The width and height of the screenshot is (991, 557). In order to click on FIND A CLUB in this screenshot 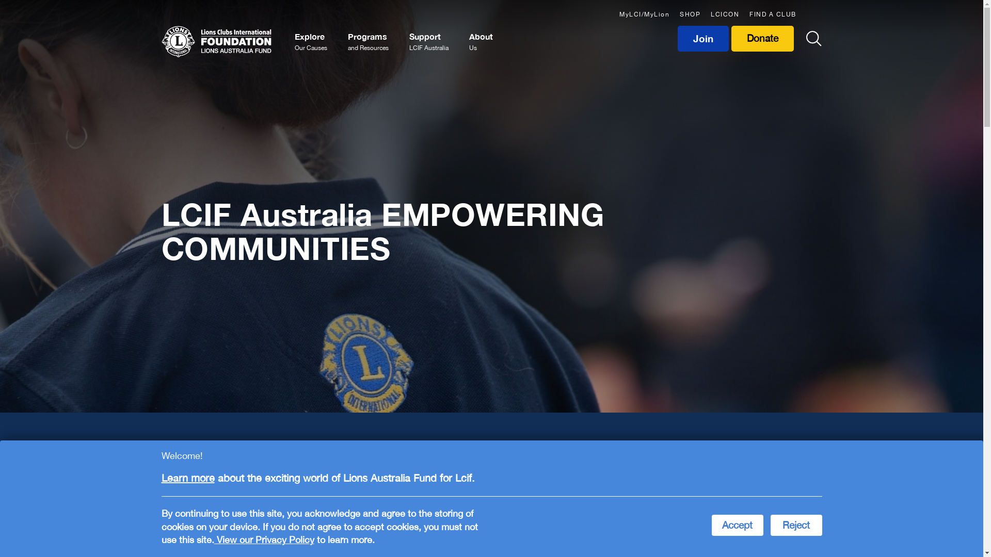, I will do `click(773, 13)`.